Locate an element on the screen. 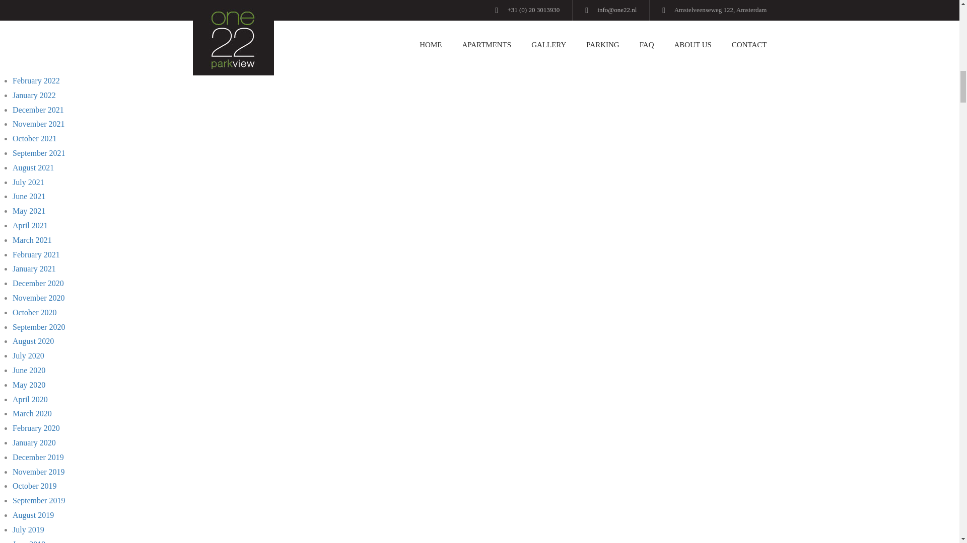 The image size is (967, 543). August 2021 is located at coordinates (33, 168).